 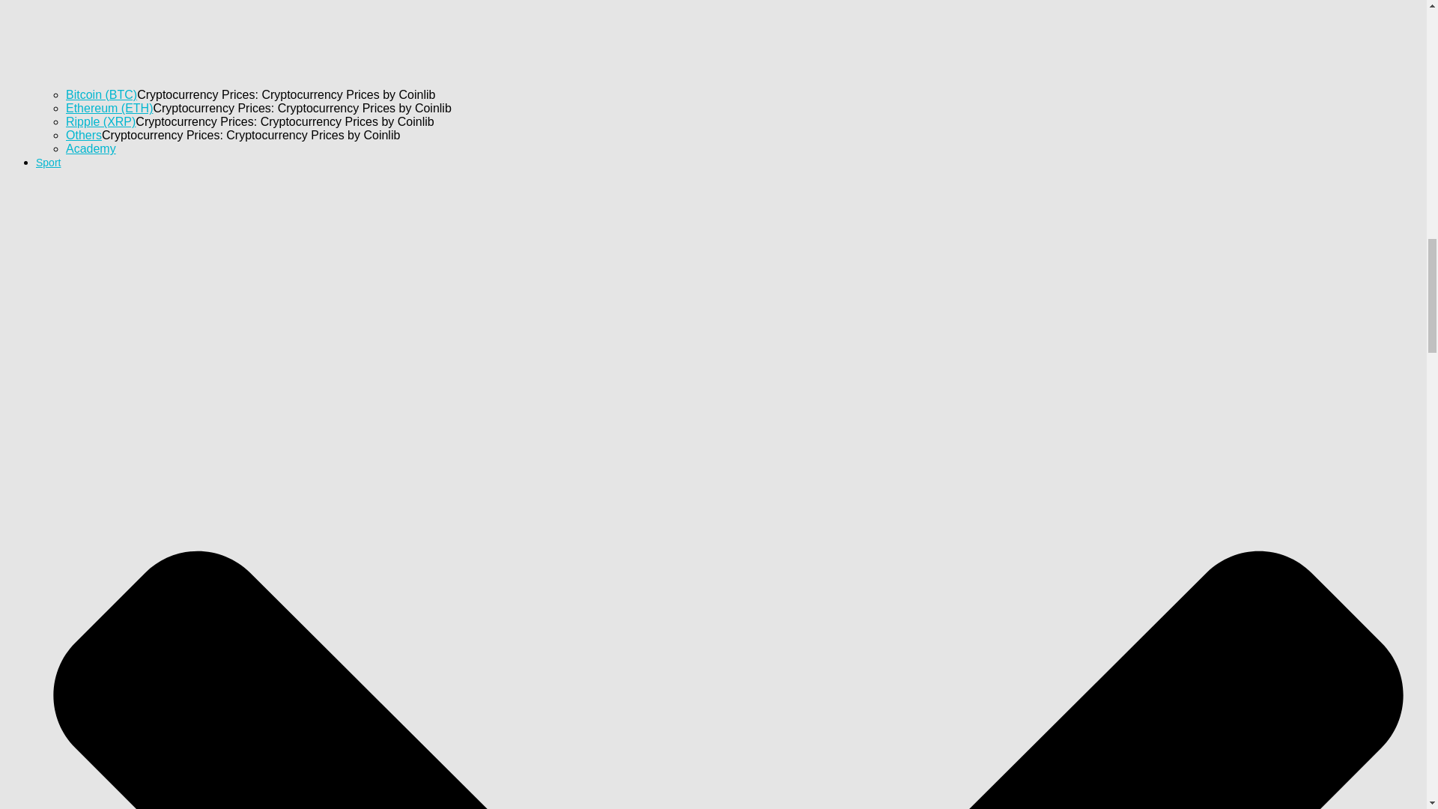 I want to click on Academy, so click(x=91, y=148).